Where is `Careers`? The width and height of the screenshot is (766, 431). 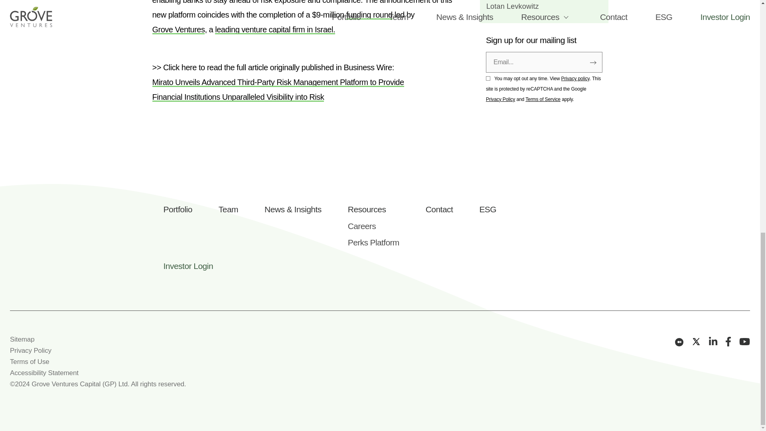 Careers is located at coordinates (373, 226).